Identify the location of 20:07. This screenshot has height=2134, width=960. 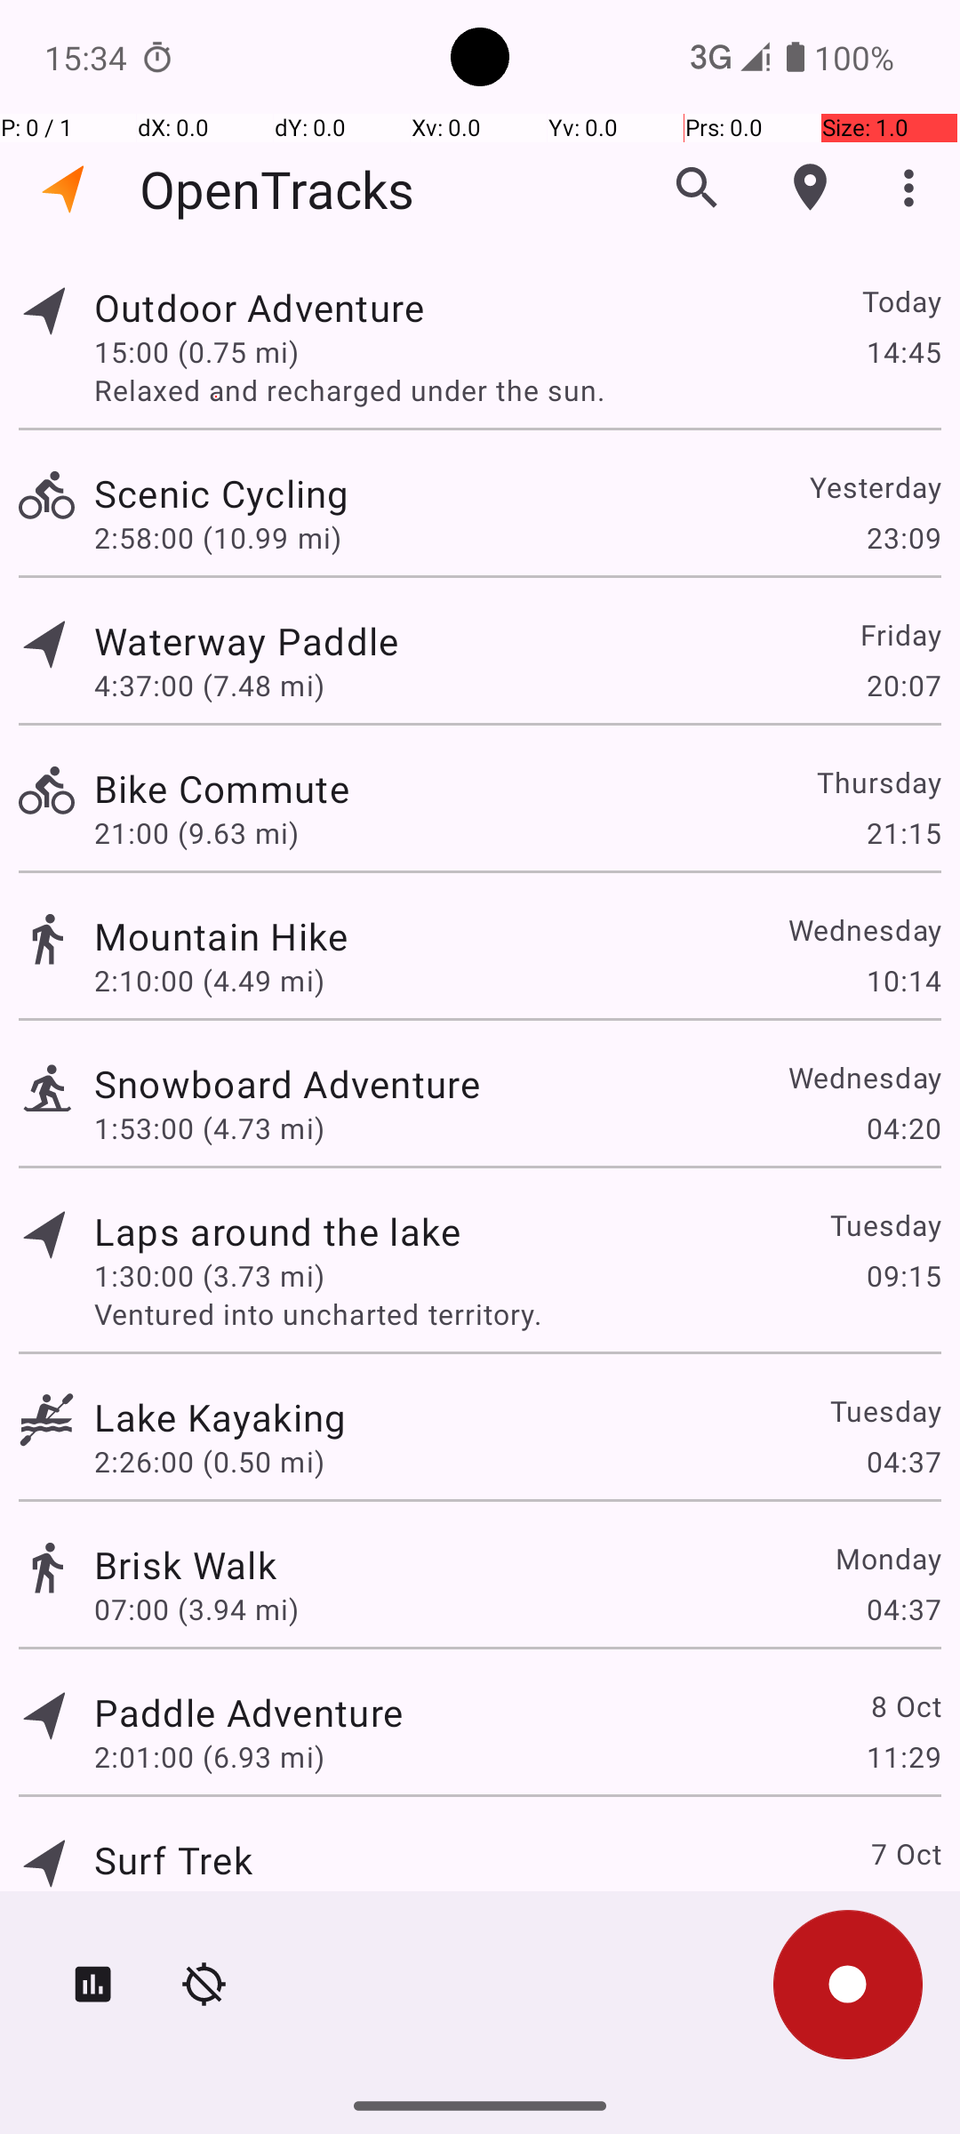
(903, 685).